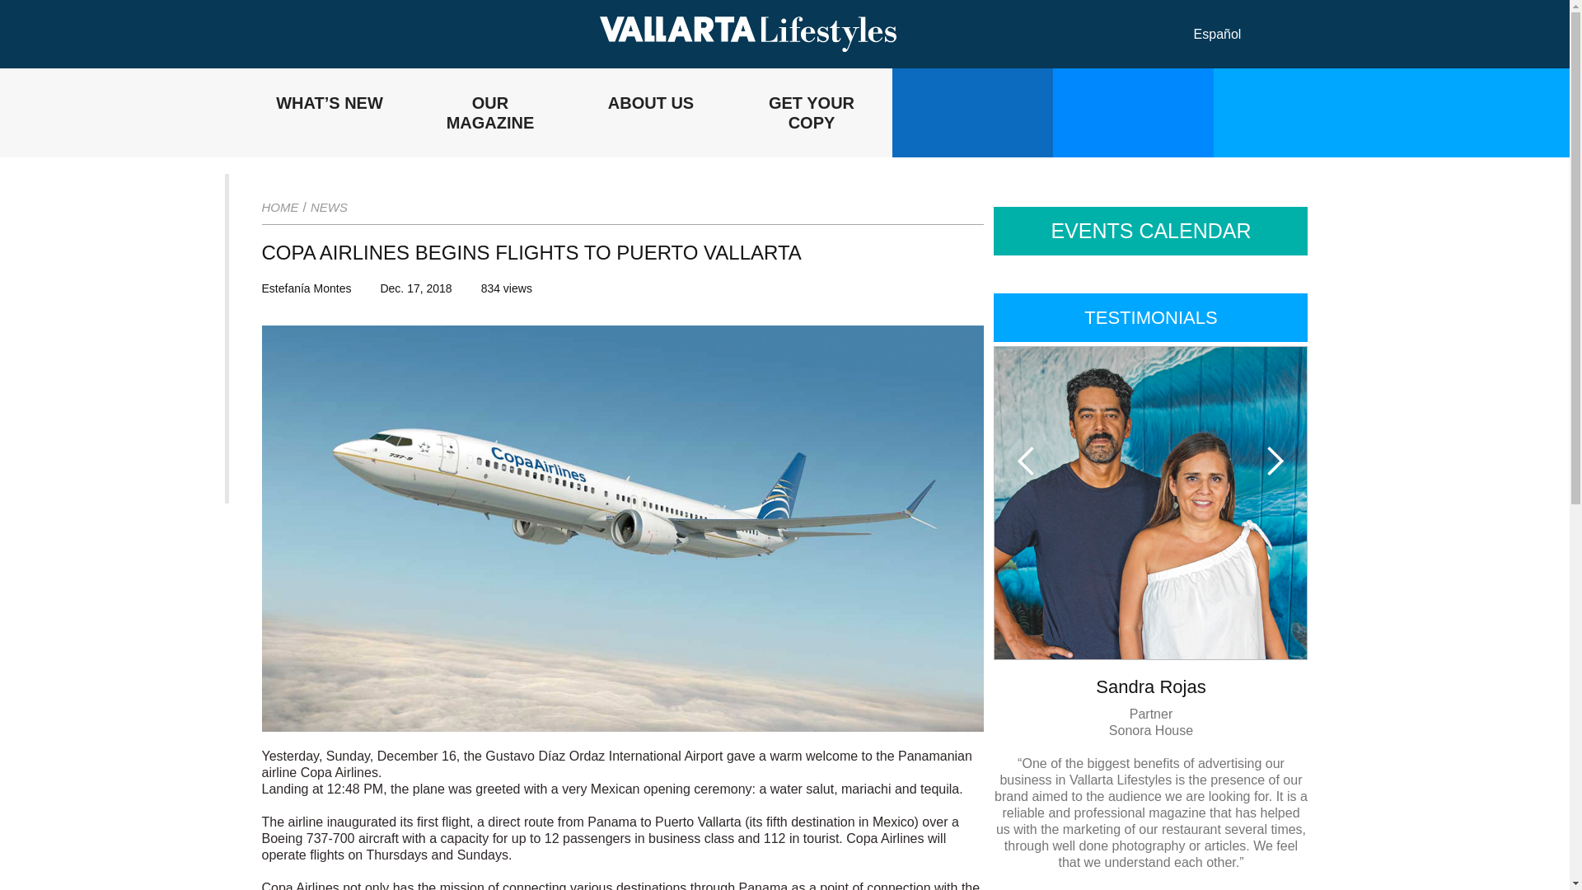 This screenshot has width=1582, height=890. What do you see at coordinates (811, 113) in the screenshot?
I see `GET YOUR COPY` at bounding box center [811, 113].